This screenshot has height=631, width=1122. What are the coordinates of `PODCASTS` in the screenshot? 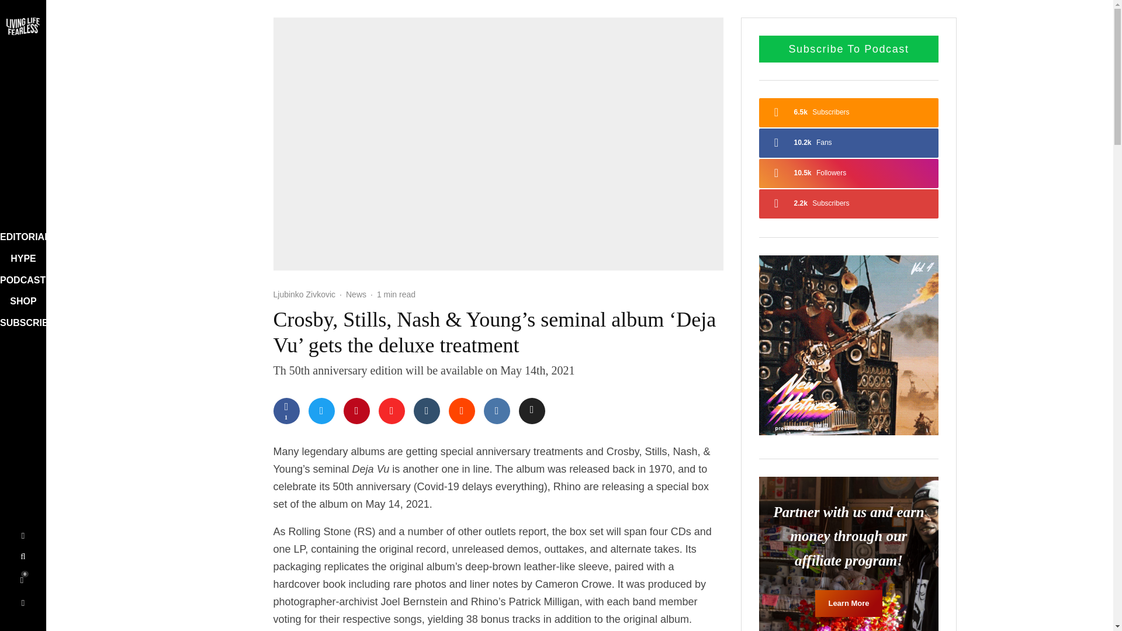 It's located at (20, 280).